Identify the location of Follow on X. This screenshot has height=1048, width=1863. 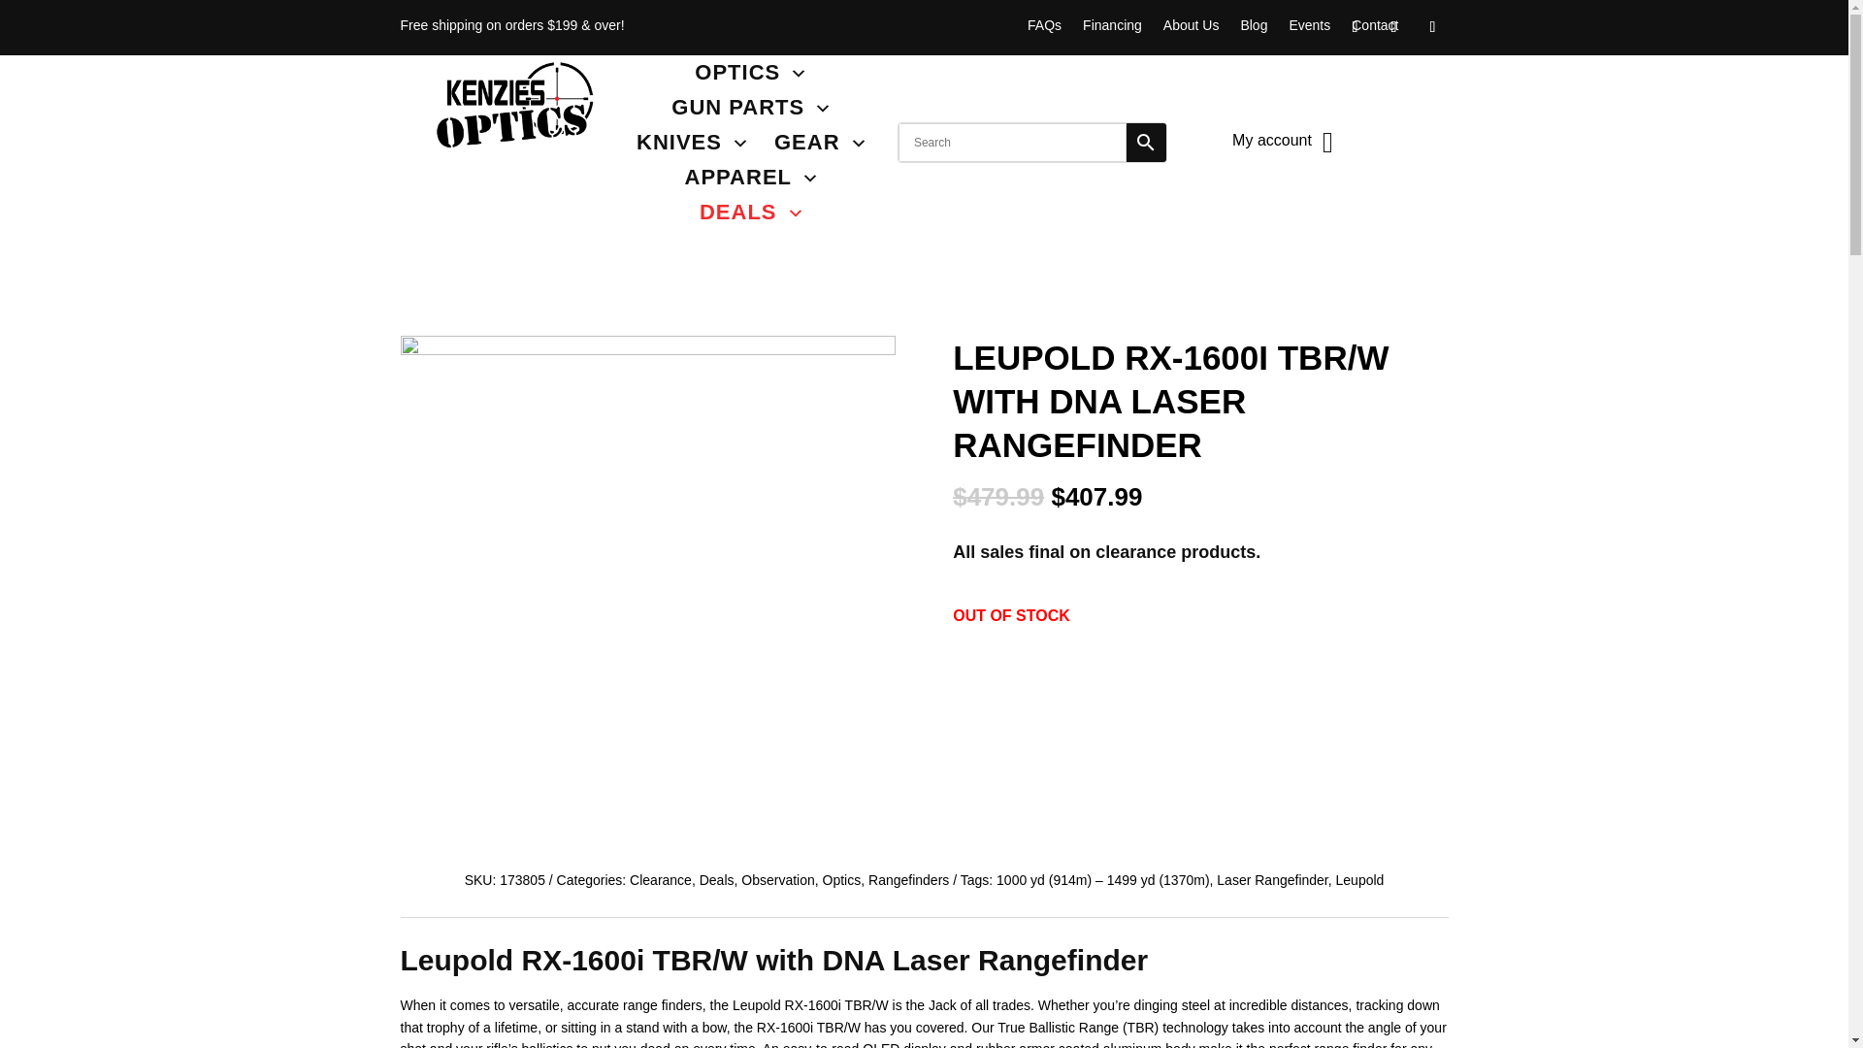
(1355, 27).